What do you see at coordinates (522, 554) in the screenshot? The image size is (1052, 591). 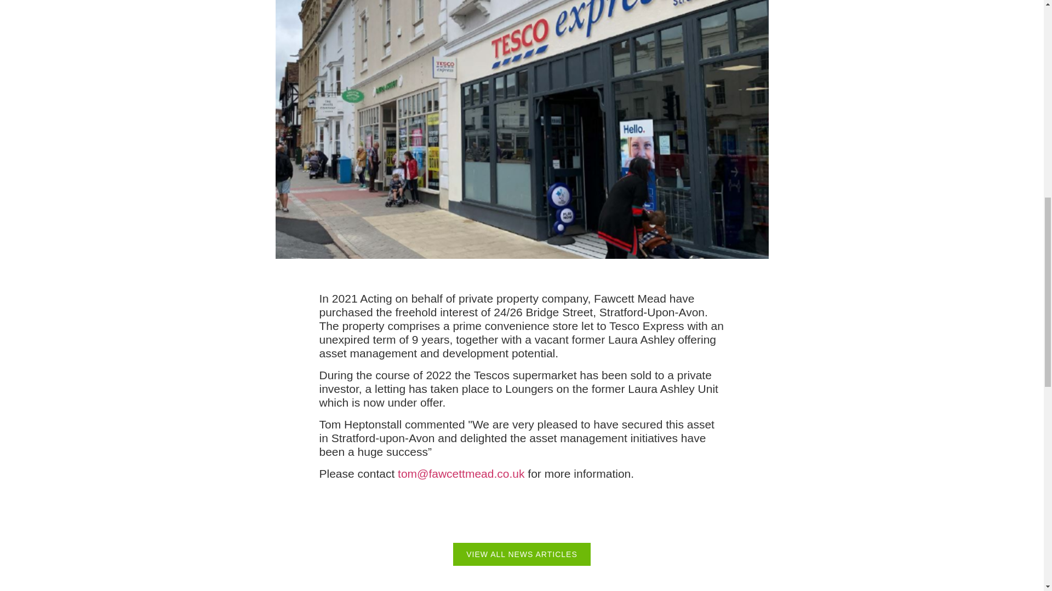 I see `VIEW ALL NEWS ARTICLES` at bounding box center [522, 554].